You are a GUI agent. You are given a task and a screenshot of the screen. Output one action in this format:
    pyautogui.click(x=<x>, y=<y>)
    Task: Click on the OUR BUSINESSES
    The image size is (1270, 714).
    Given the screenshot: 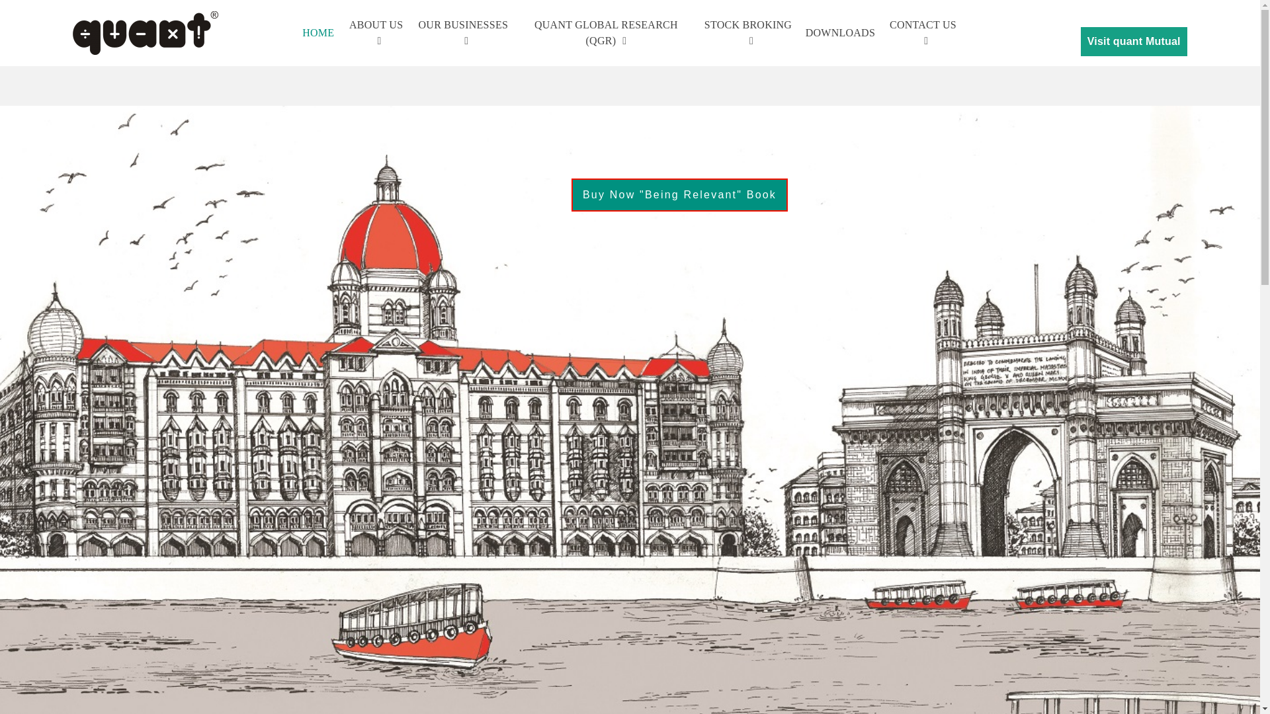 What is the action you would take?
    pyautogui.click(x=463, y=33)
    